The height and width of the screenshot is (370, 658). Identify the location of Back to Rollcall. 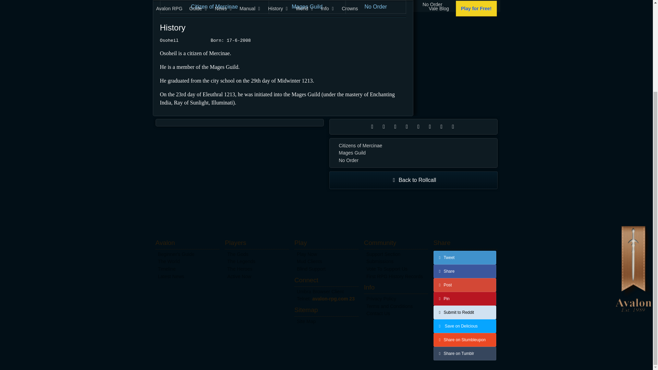
(413, 180).